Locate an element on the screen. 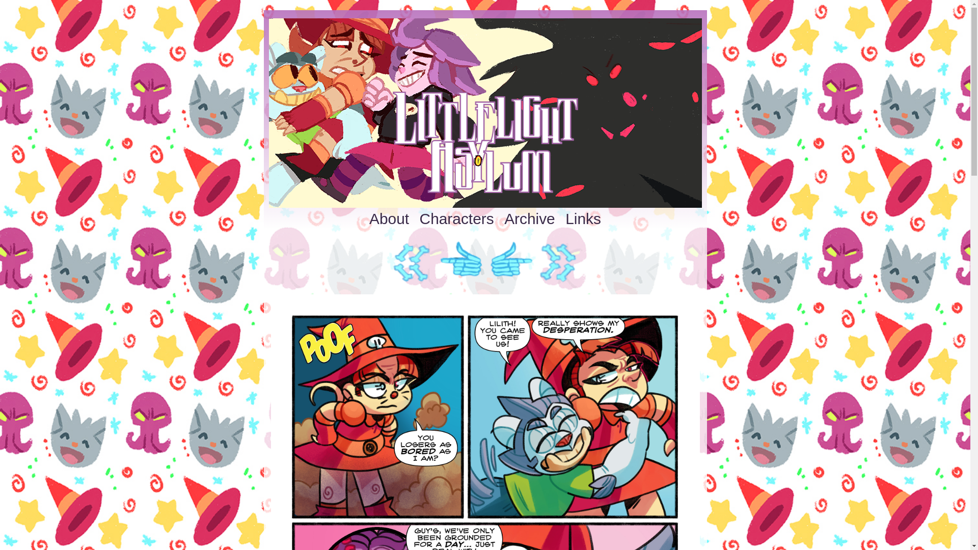 The image size is (978, 550). Characters is located at coordinates (456, 219).